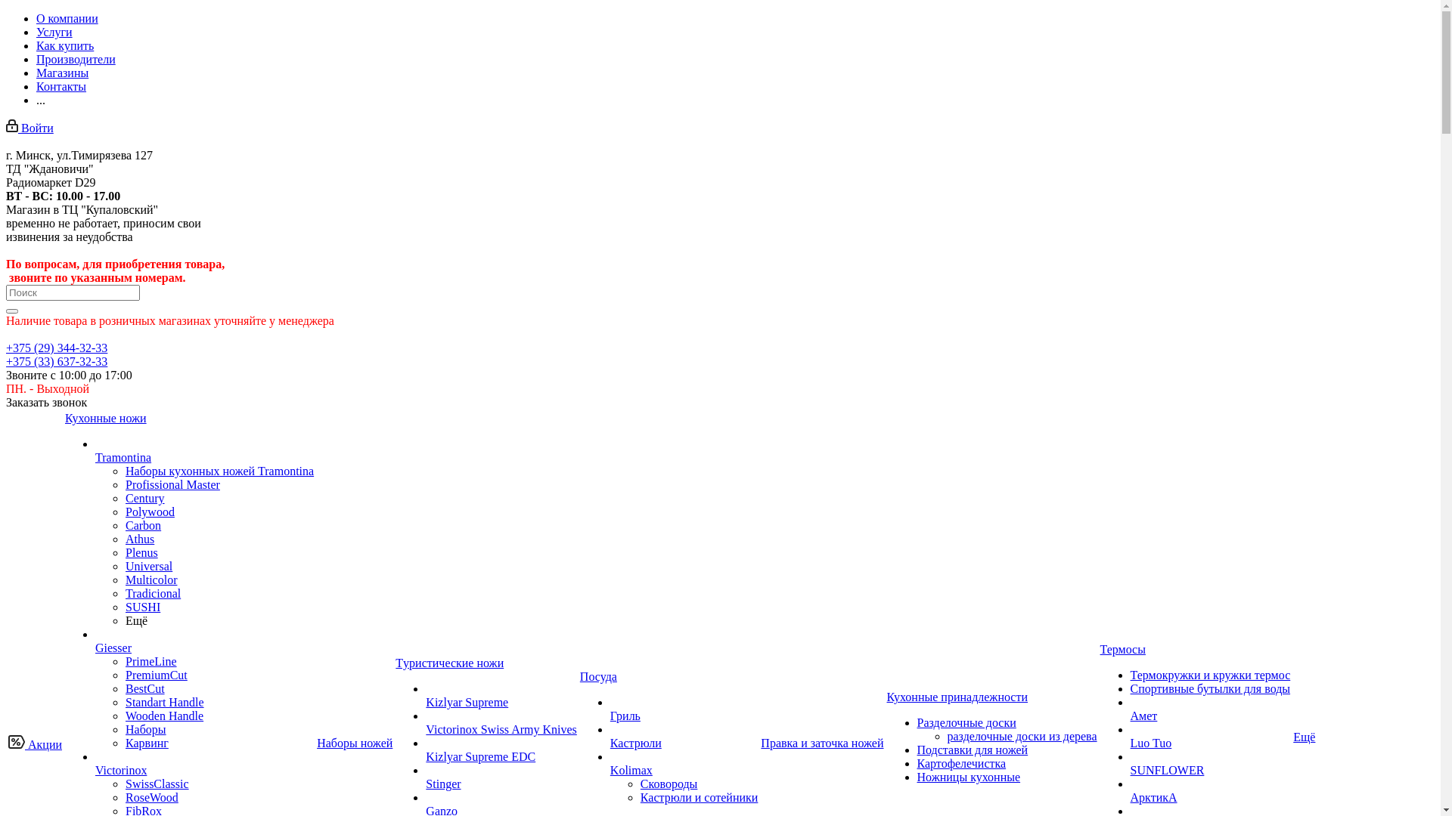 This screenshot has height=816, width=1452. Describe the element at coordinates (427, 746) in the screenshot. I see `Kizlyar Supreme EDC` at that location.